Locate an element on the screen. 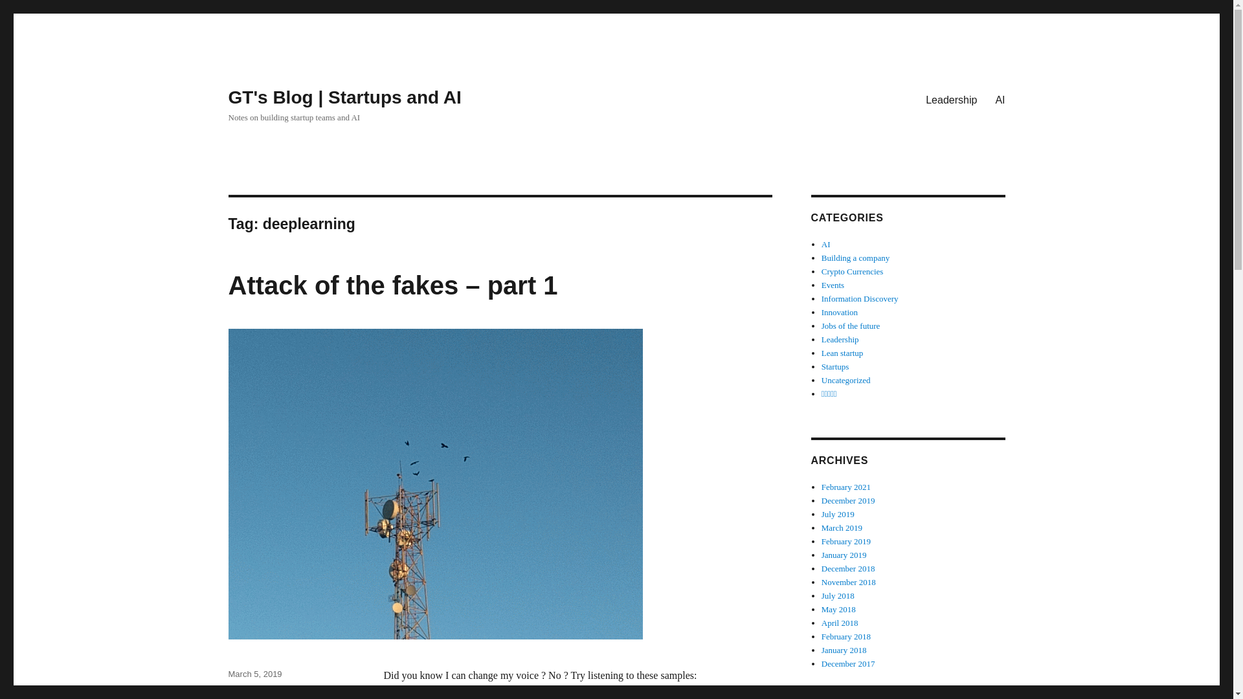 This screenshot has width=1243, height=699. March 2019 is located at coordinates (842, 527).